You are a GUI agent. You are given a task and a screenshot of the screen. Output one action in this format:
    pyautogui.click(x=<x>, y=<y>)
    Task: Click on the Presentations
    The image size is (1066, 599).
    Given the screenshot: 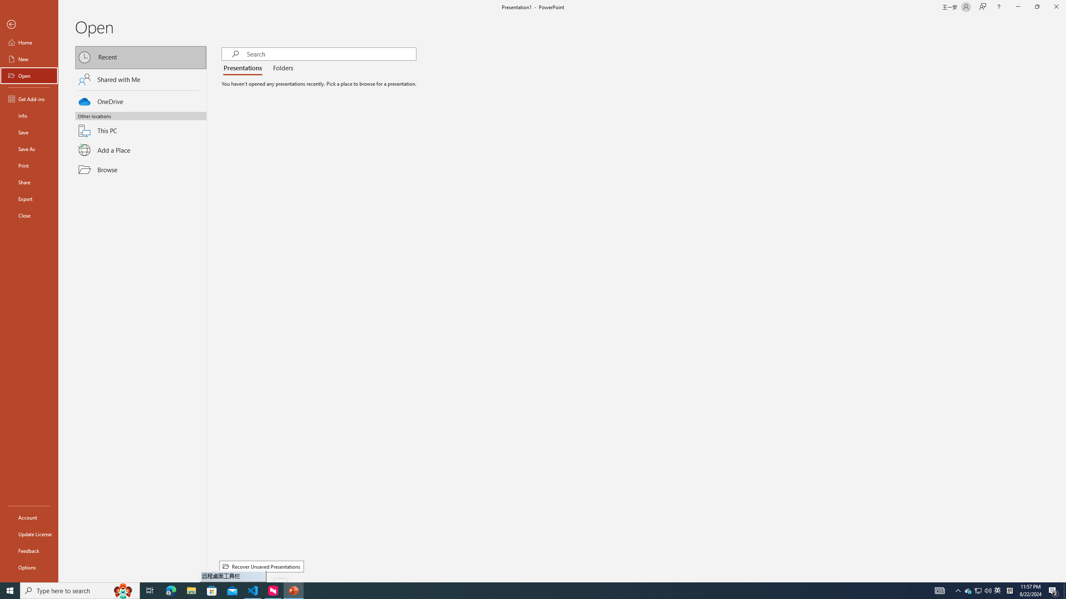 What is the action you would take?
    pyautogui.click(x=244, y=68)
    